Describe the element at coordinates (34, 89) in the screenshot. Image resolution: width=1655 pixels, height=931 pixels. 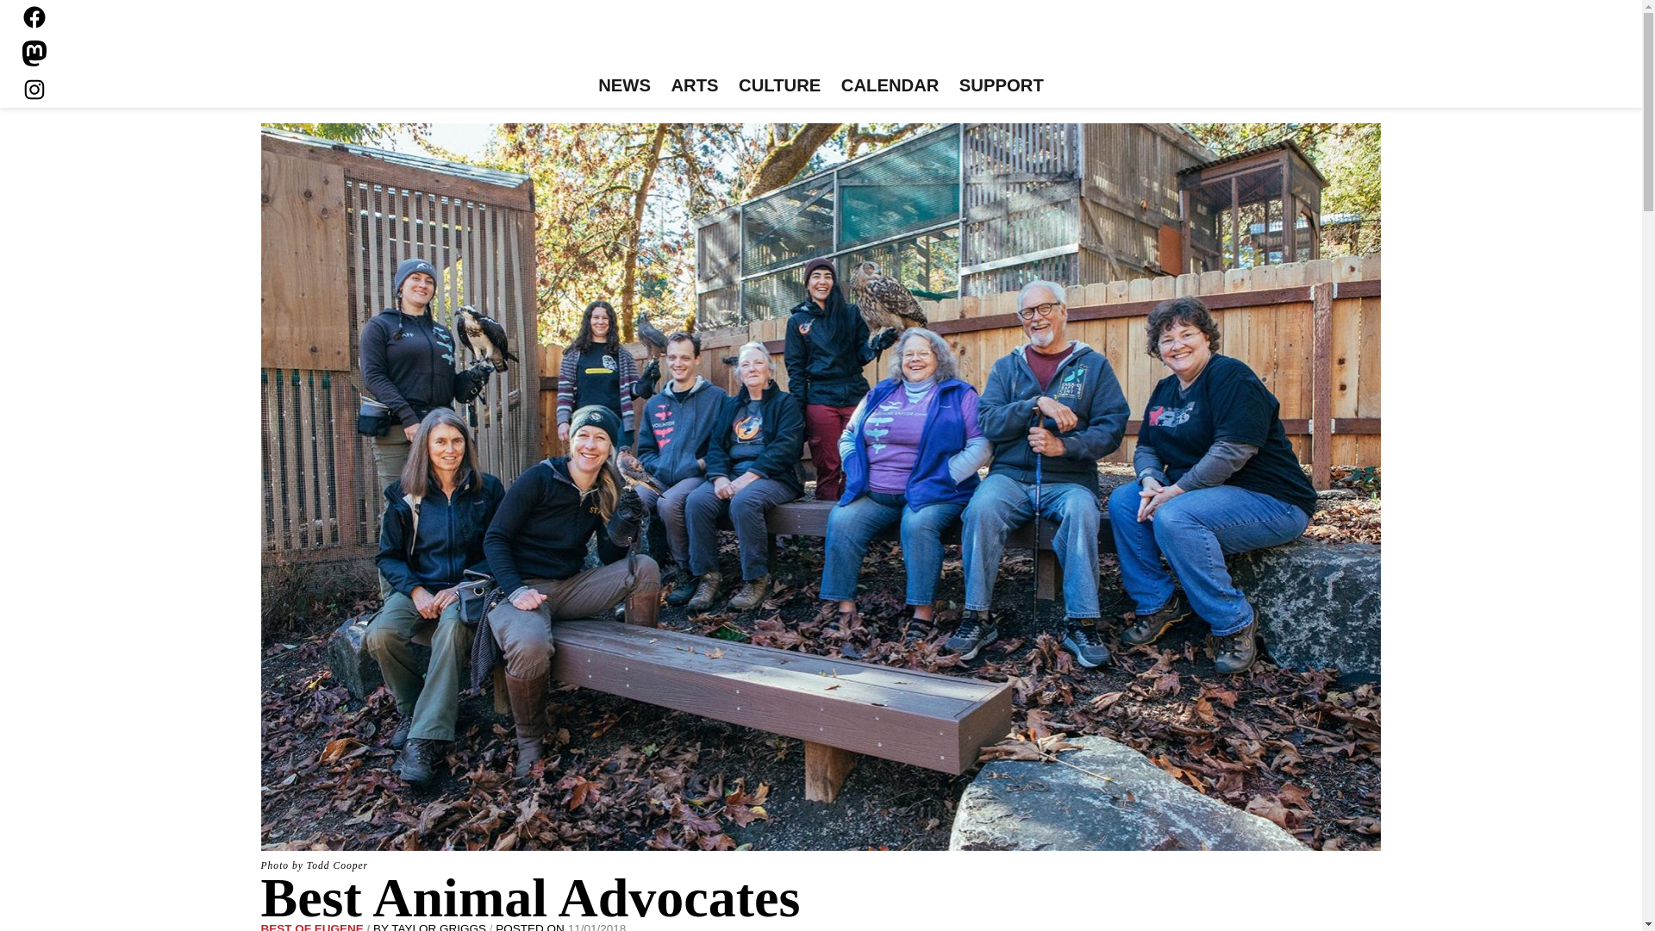
I see `Instagram` at that location.